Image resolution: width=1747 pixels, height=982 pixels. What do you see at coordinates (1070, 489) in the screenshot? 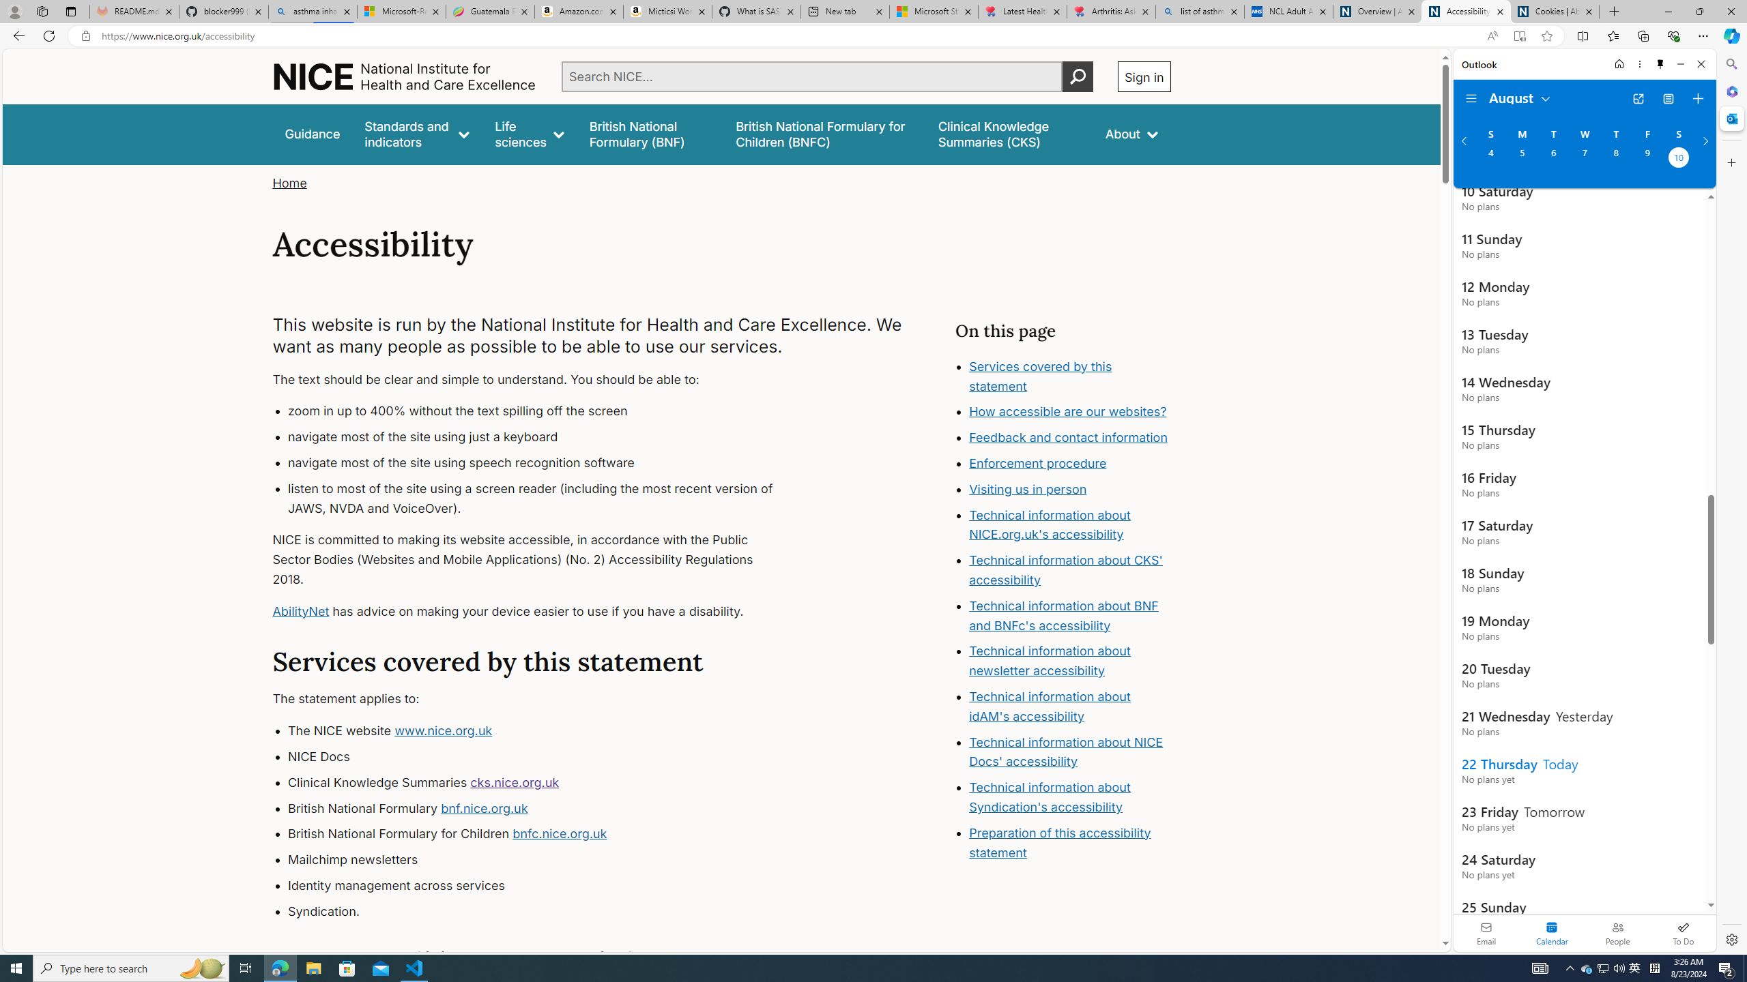
I see `Visiting us in person` at bounding box center [1070, 489].